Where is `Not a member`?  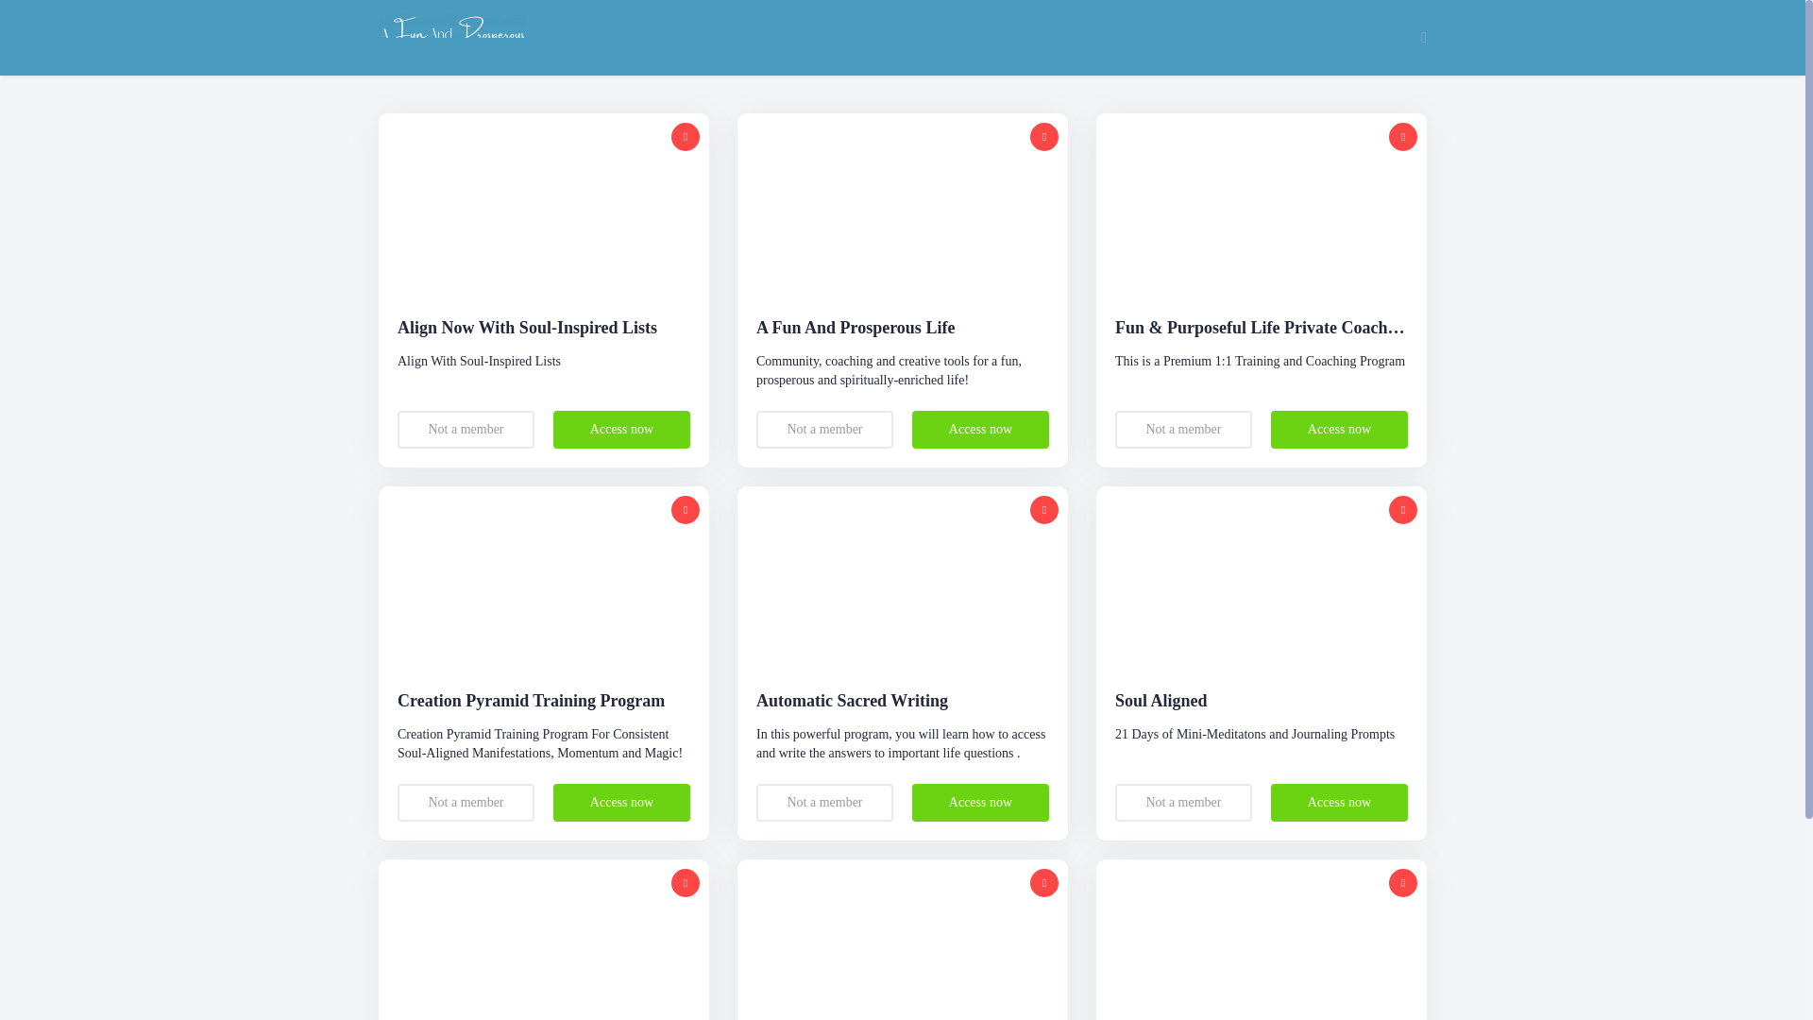
Not a member is located at coordinates (466, 430).